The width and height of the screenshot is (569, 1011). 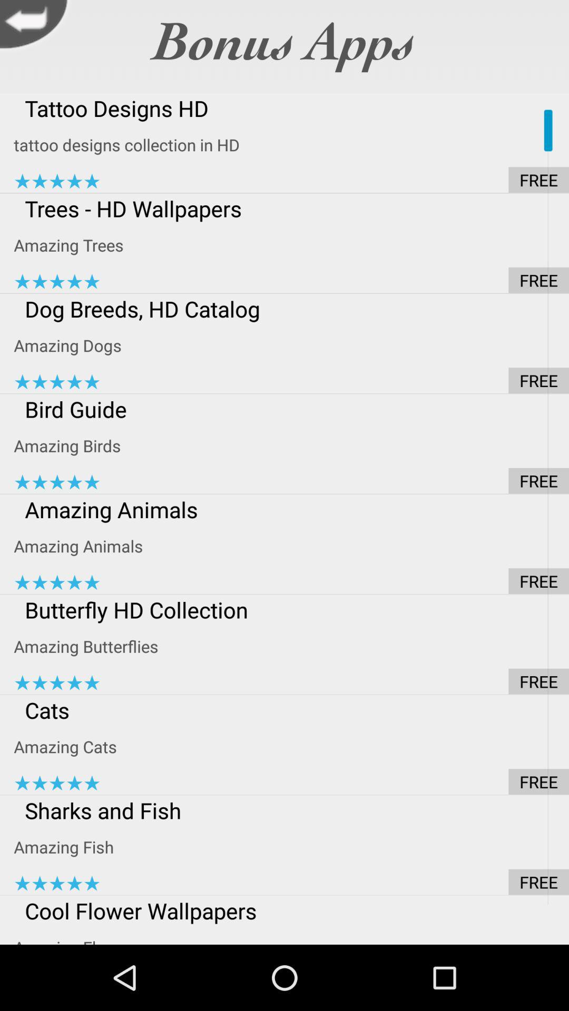 What do you see at coordinates (291, 445) in the screenshot?
I see `choose icon below the   bird guide` at bounding box center [291, 445].